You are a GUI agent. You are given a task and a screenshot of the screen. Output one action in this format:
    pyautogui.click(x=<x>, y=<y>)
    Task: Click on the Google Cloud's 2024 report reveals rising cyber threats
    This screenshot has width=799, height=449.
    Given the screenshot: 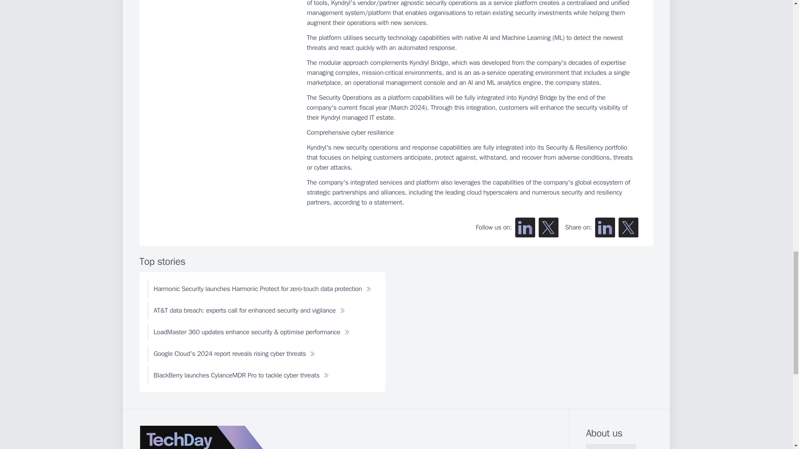 What is the action you would take?
    pyautogui.click(x=234, y=353)
    